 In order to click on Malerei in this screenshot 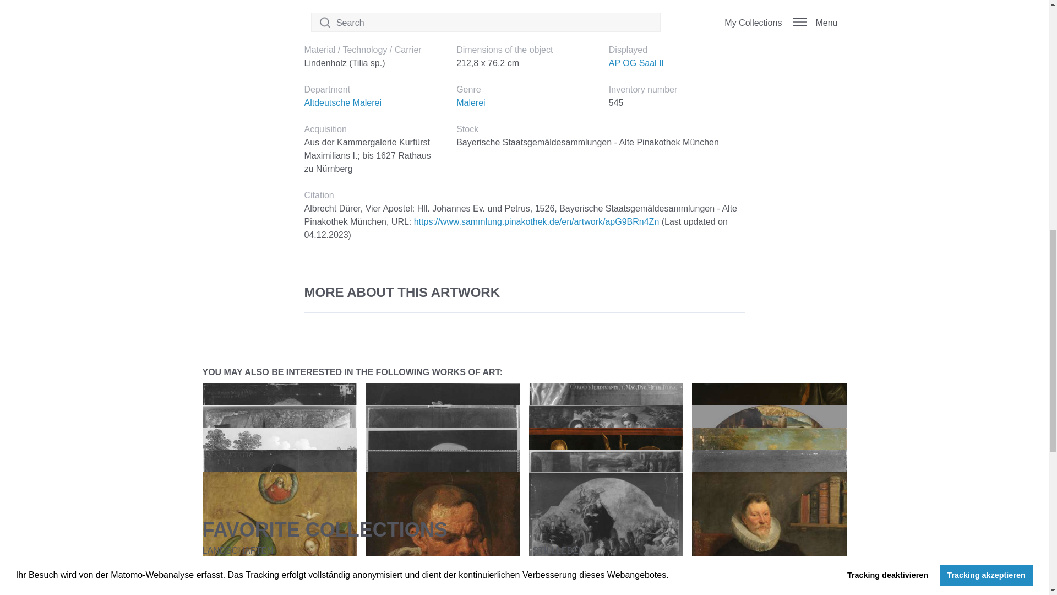, I will do `click(471, 102)`.